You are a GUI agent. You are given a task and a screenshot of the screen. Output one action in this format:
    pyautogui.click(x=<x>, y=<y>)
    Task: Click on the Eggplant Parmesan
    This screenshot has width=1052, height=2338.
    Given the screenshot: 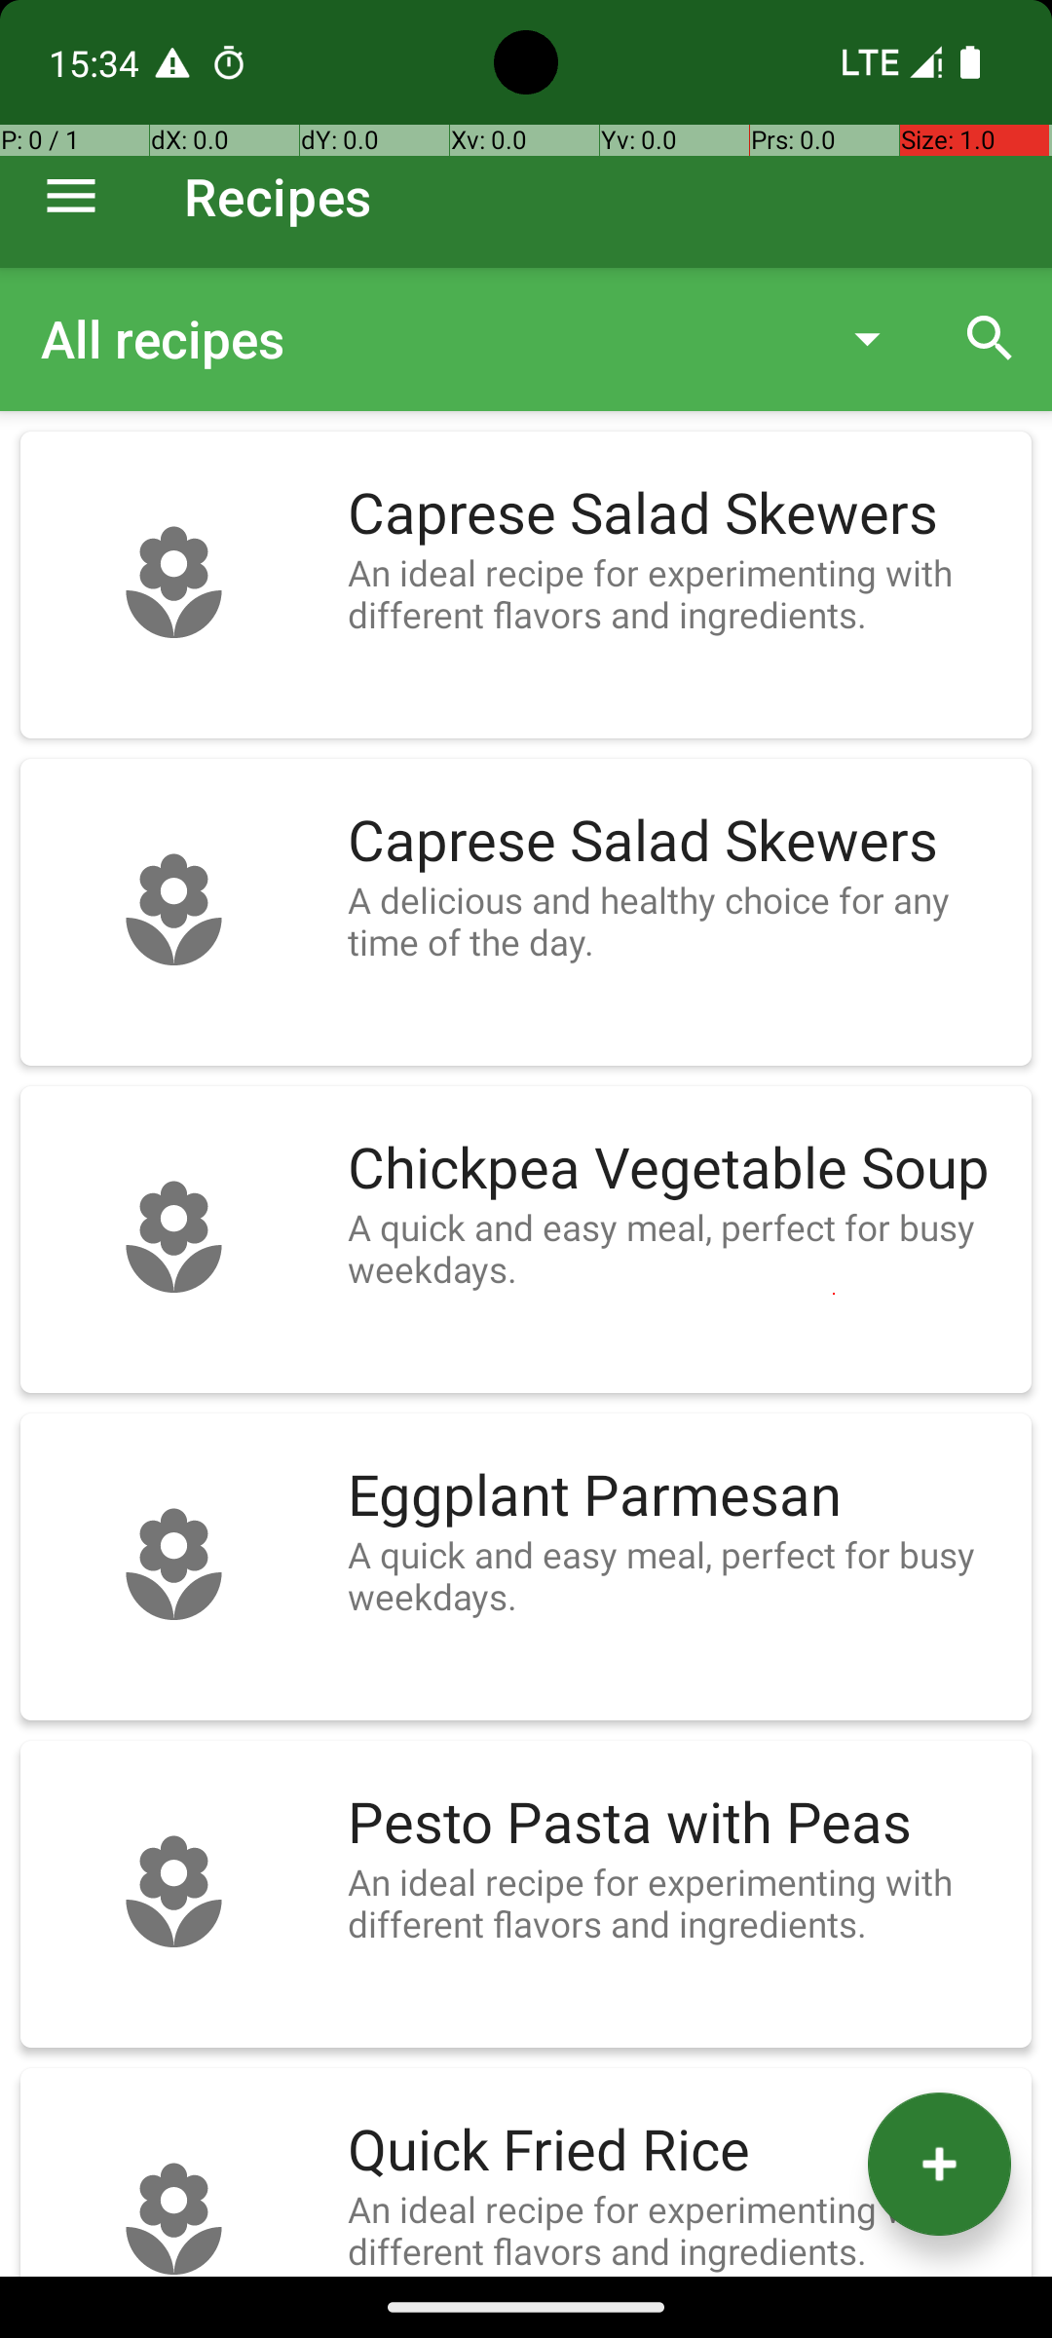 What is the action you would take?
    pyautogui.click(x=680, y=1496)
    